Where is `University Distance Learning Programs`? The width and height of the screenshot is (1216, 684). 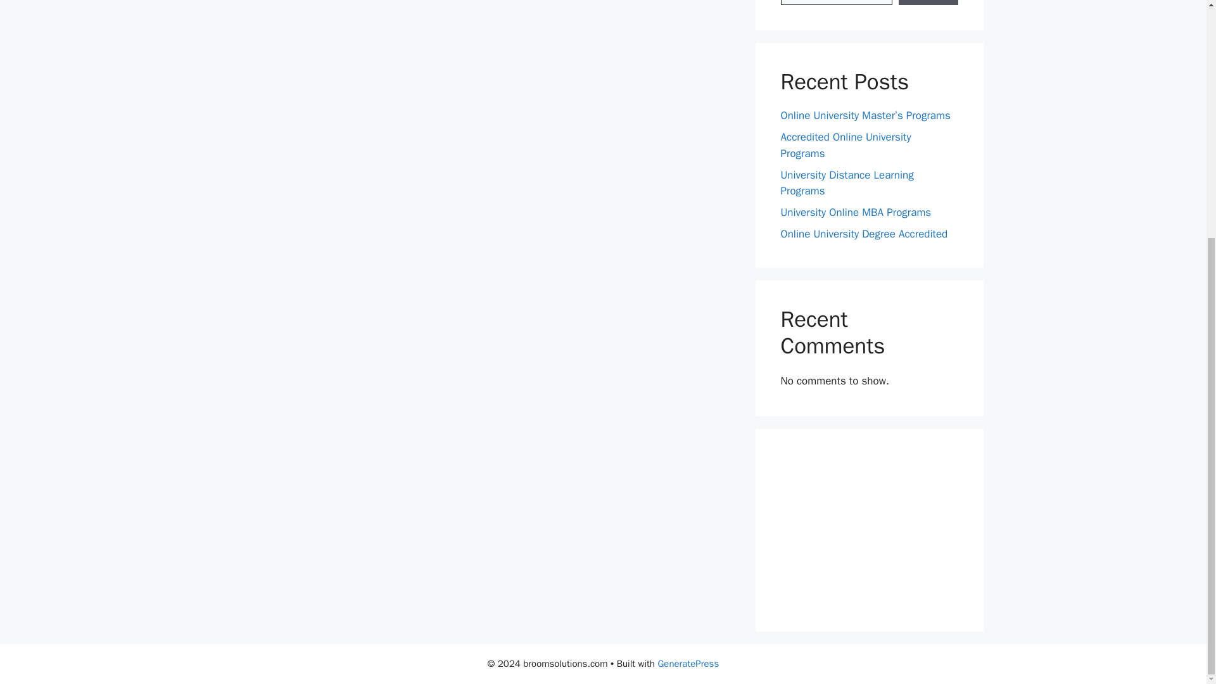 University Distance Learning Programs is located at coordinates (846, 182).